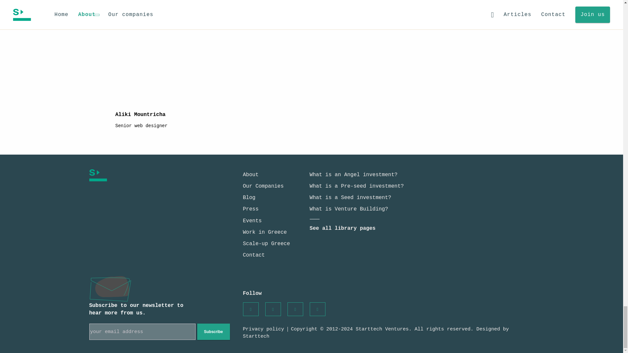 This screenshot has width=628, height=353. Describe the element at coordinates (349, 209) in the screenshot. I see `What is Venture Building?` at that location.